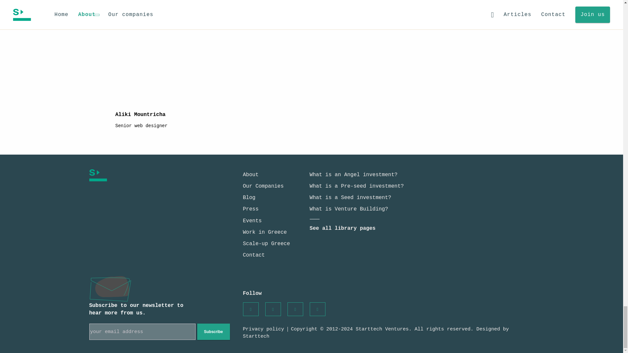 This screenshot has width=628, height=353. Describe the element at coordinates (349, 209) in the screenshot. I see `What is Venture Building?` at that location.